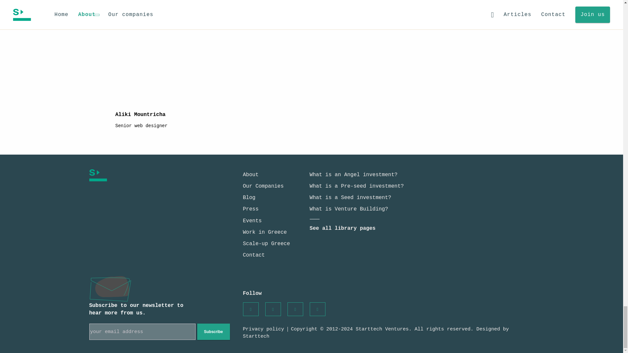 This screenshot has width=628, height=353. Describe the element at coordinates (349, 209) in the screenshot. I see `What is Venture Building?` at that location.